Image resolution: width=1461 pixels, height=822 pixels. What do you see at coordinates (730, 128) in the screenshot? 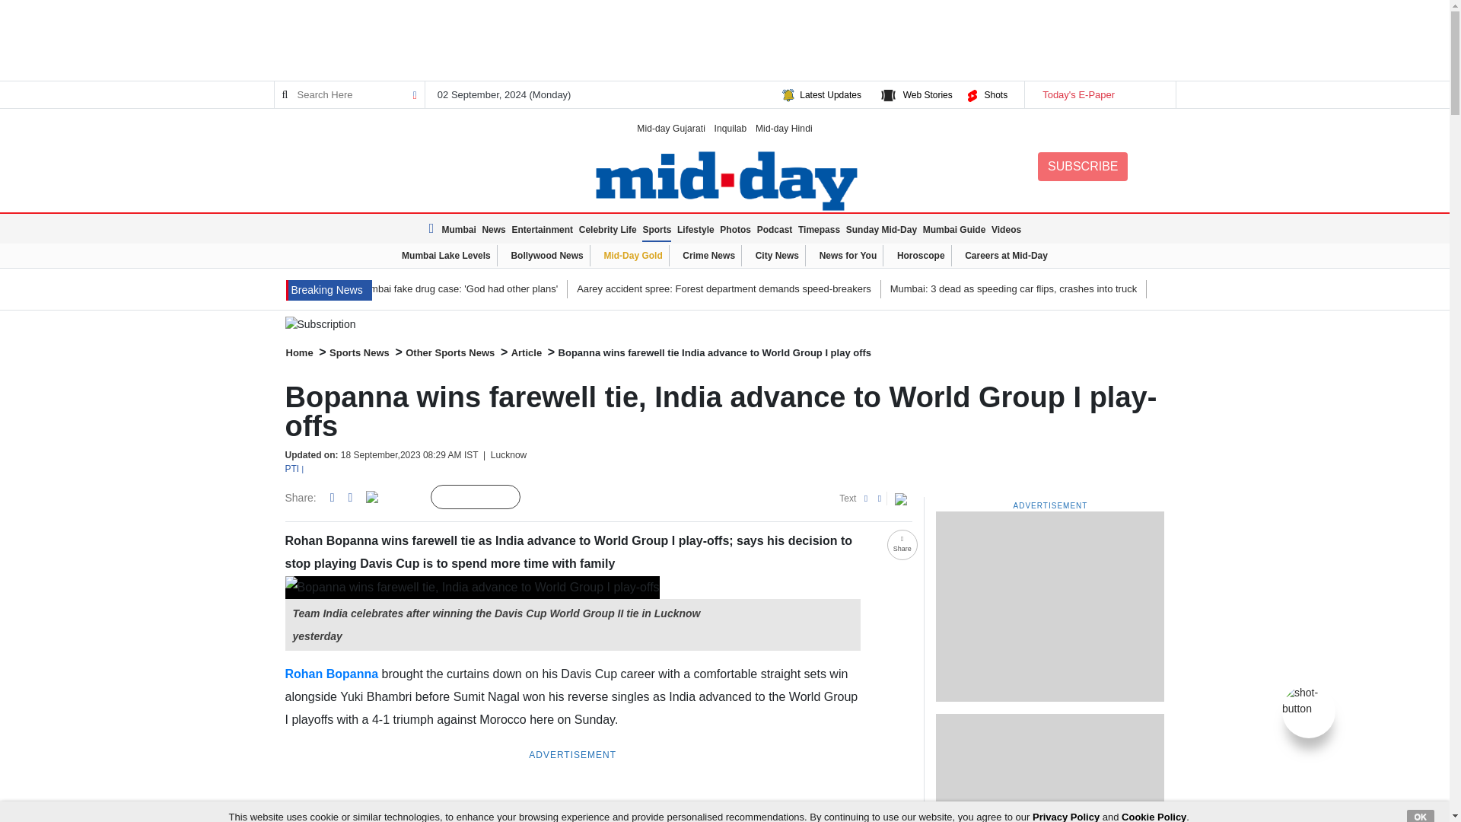
I see `Inquilab` at bounding box center [730, 128].